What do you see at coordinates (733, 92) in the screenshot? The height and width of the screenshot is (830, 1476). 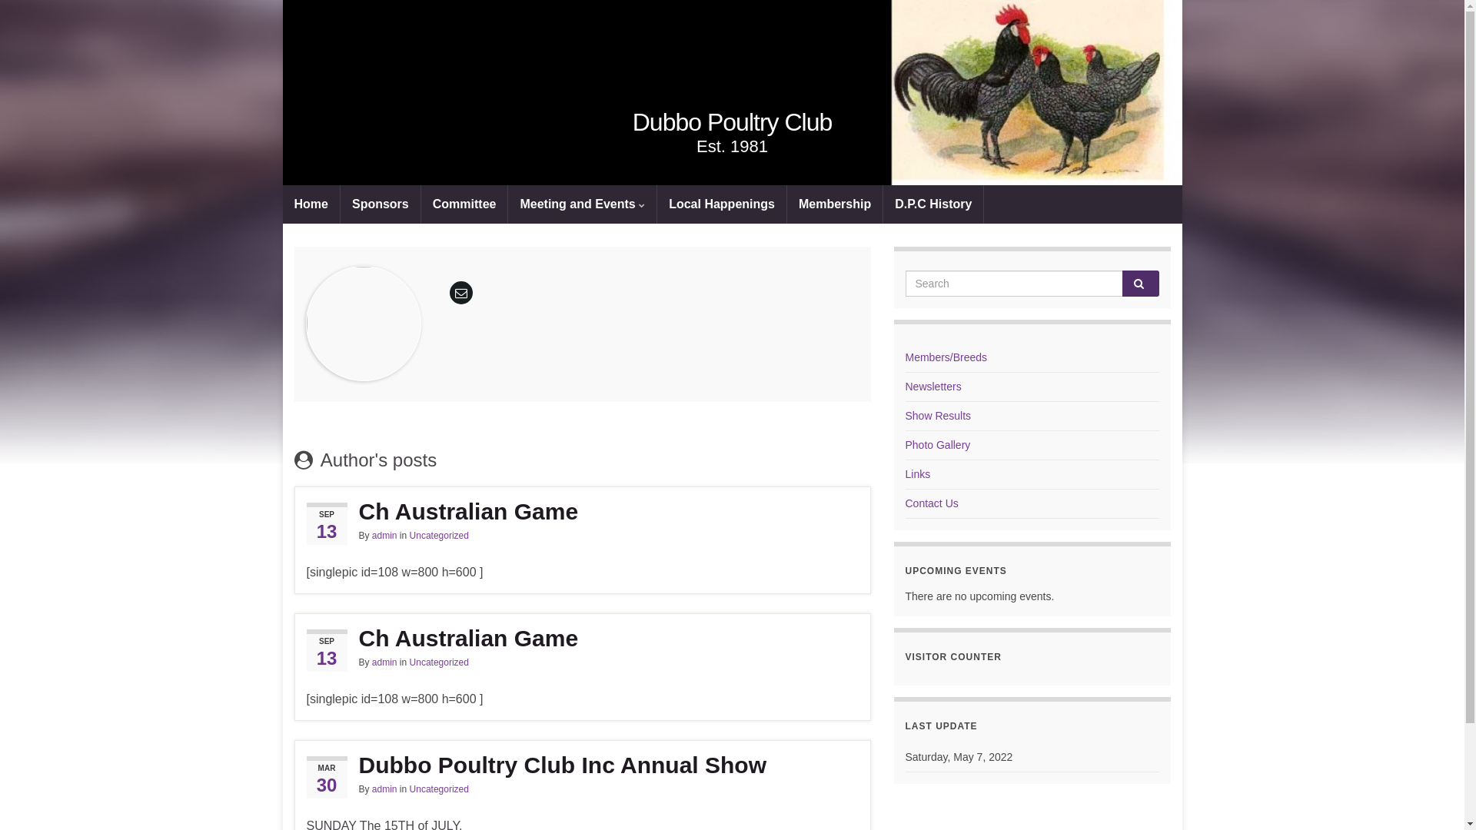 I see `Dubbo Poultry Club` at bounding box center [733, 92].